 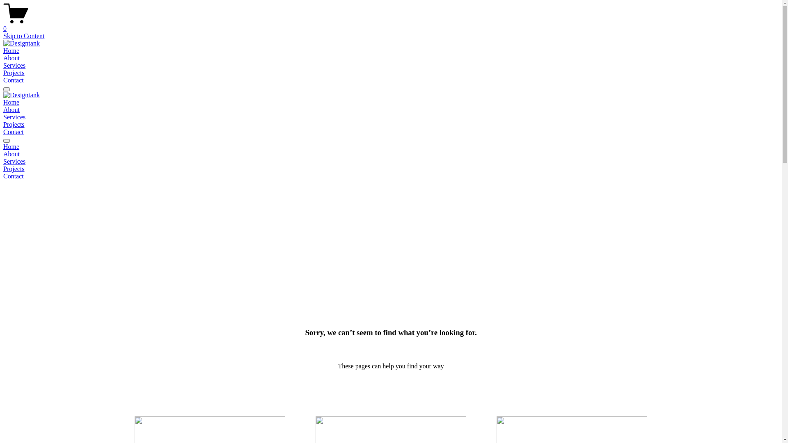 I want to click on About, so click(x=391, y=154).